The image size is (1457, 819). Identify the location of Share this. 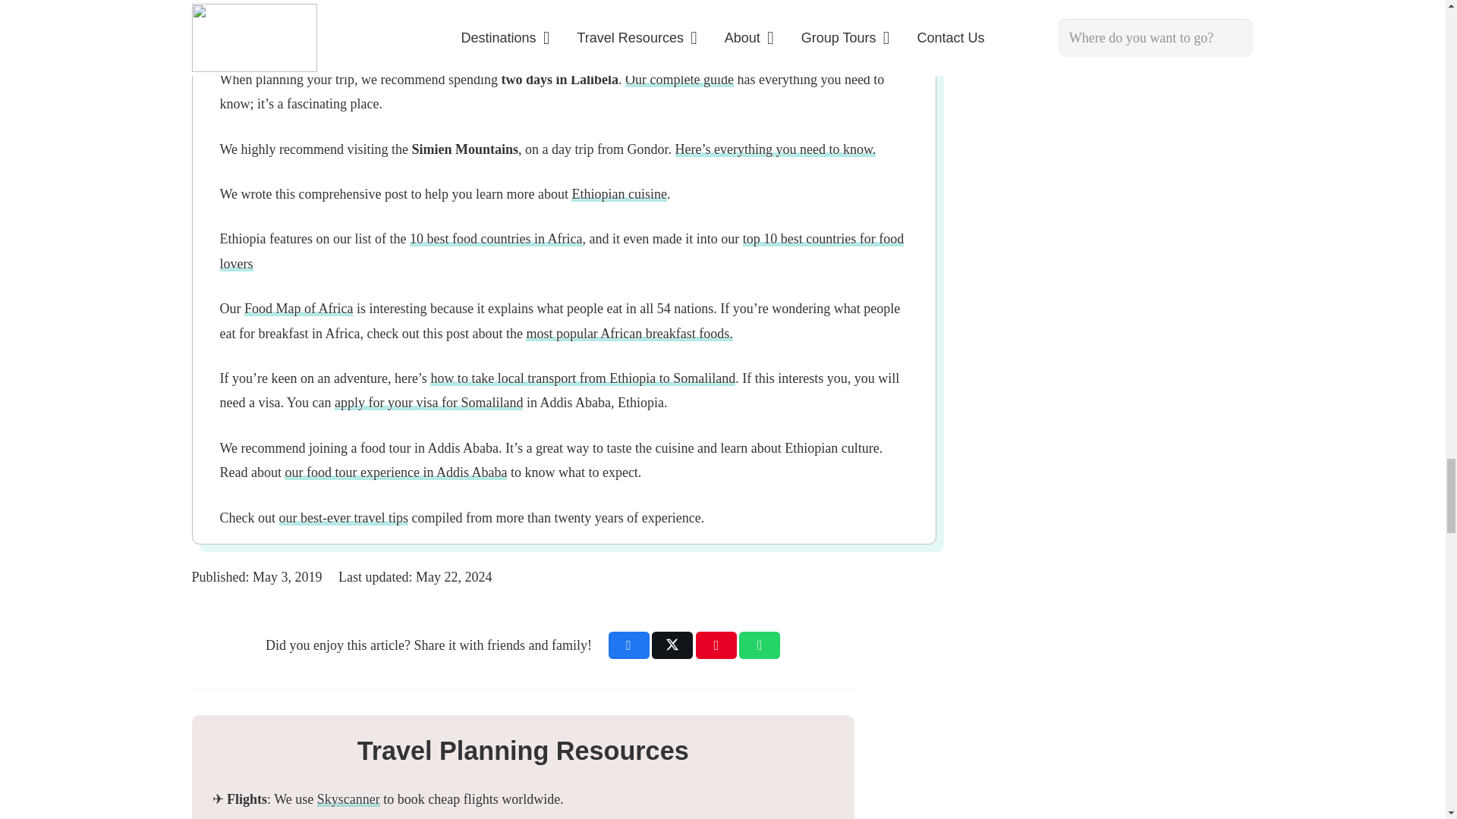
(759, 645).